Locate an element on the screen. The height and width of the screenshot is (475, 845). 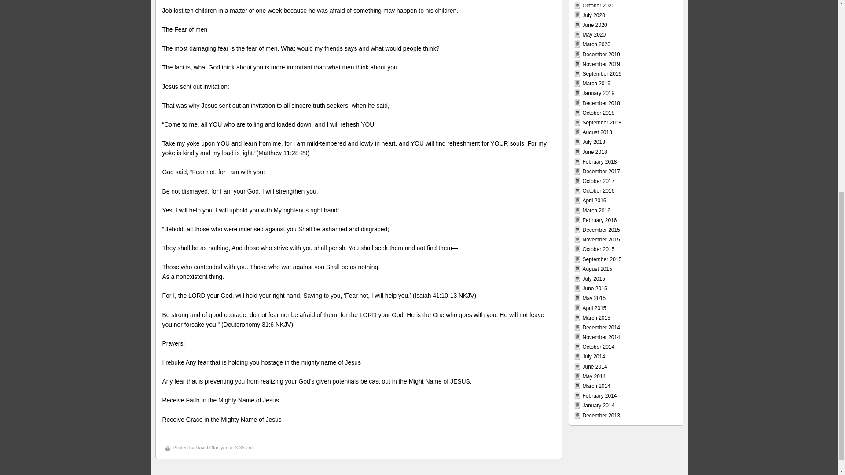
December 2019 is located at coordinates (601, 54).